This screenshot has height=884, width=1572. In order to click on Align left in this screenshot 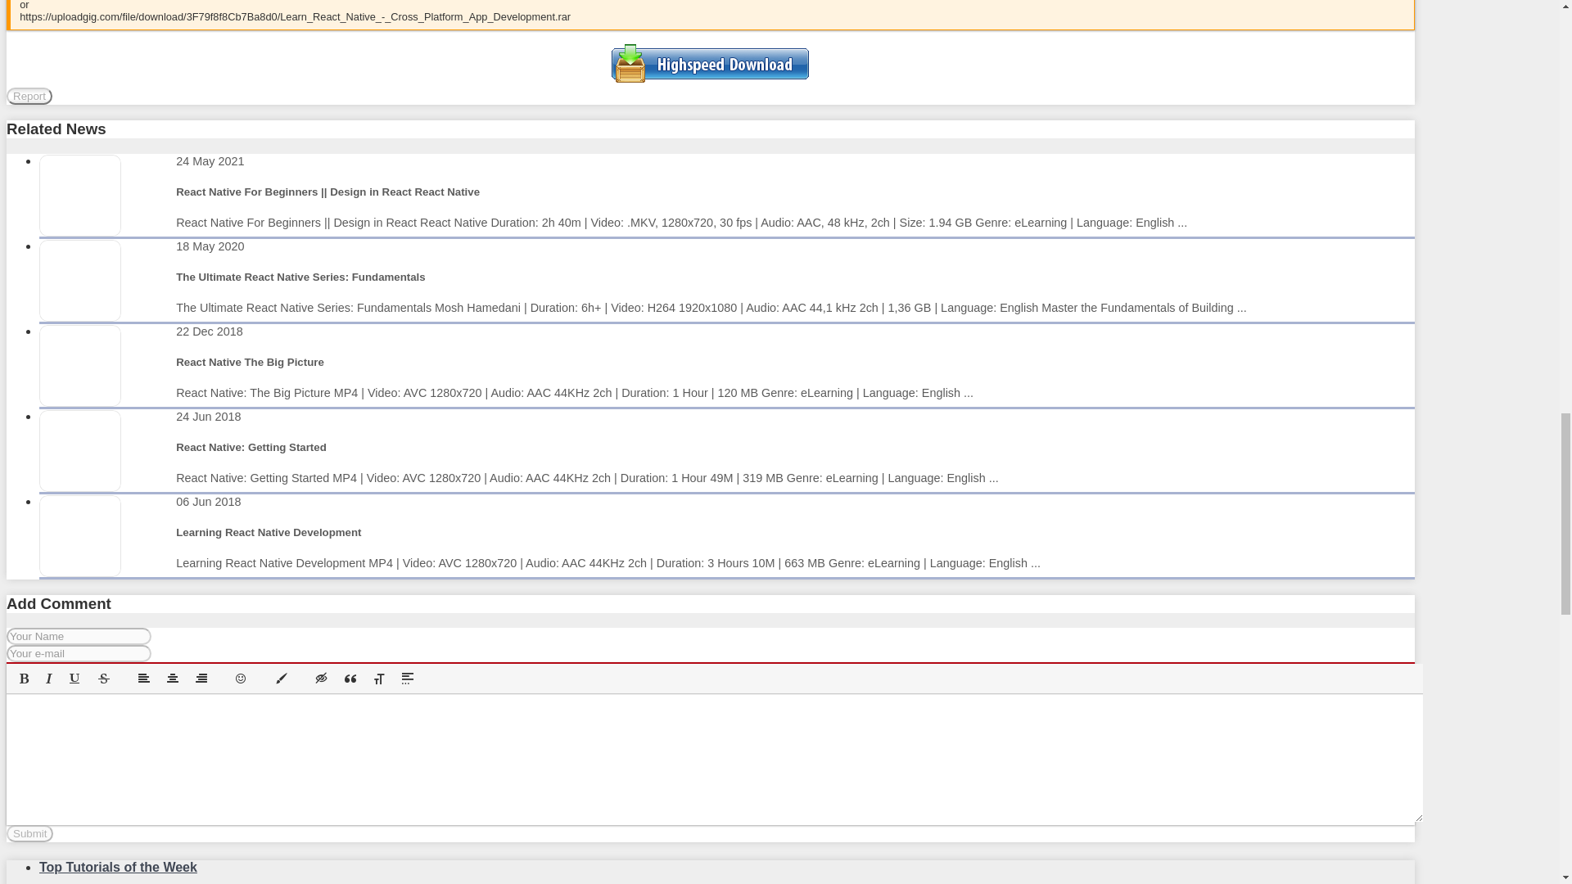, I will do `click(143, 679)`.